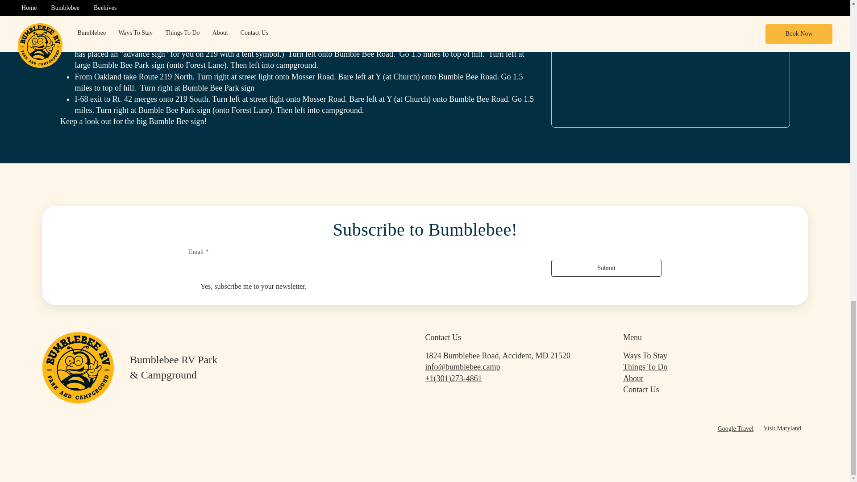 The height and width of the screenshot is (482, 857). I want to click on Google Travel, so click(736, 428).